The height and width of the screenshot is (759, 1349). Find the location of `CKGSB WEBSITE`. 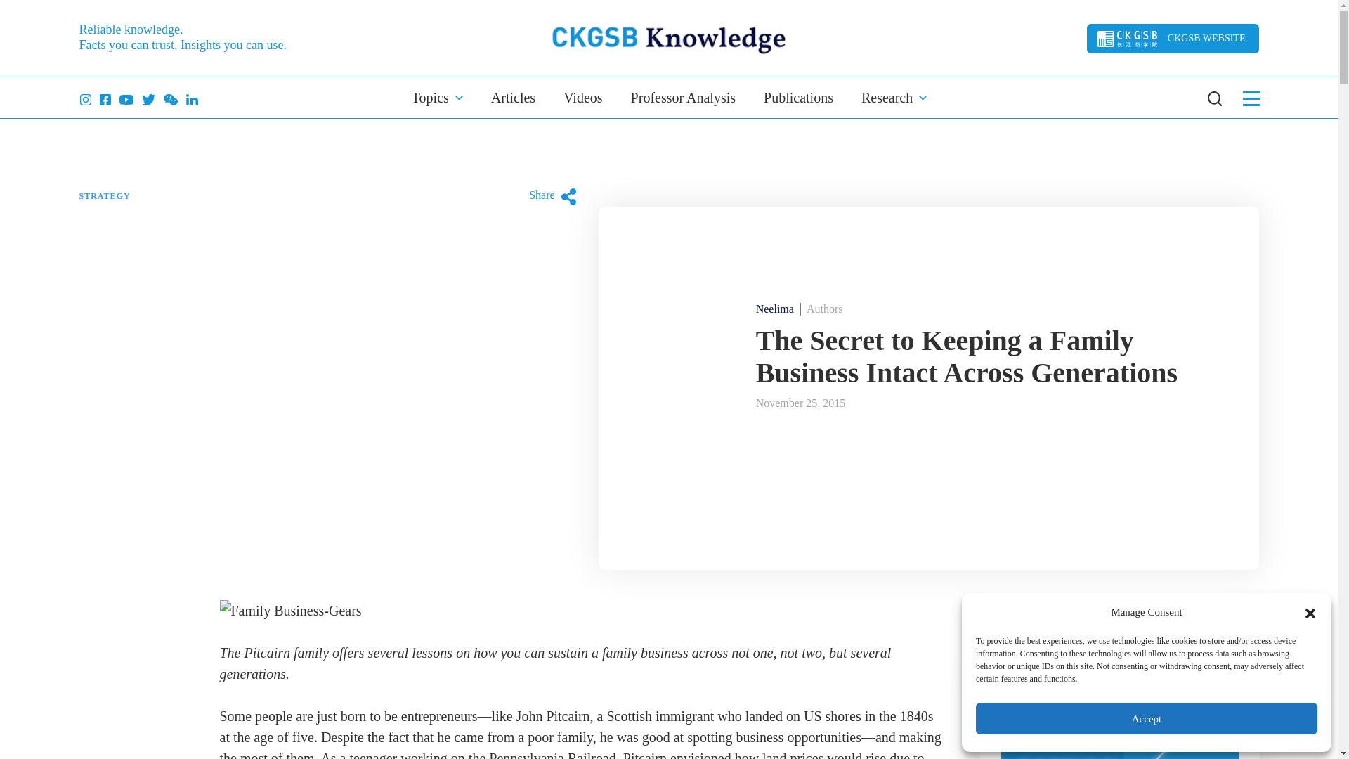

CKGSB WEBSITE is located at coordinates (1173, 38).